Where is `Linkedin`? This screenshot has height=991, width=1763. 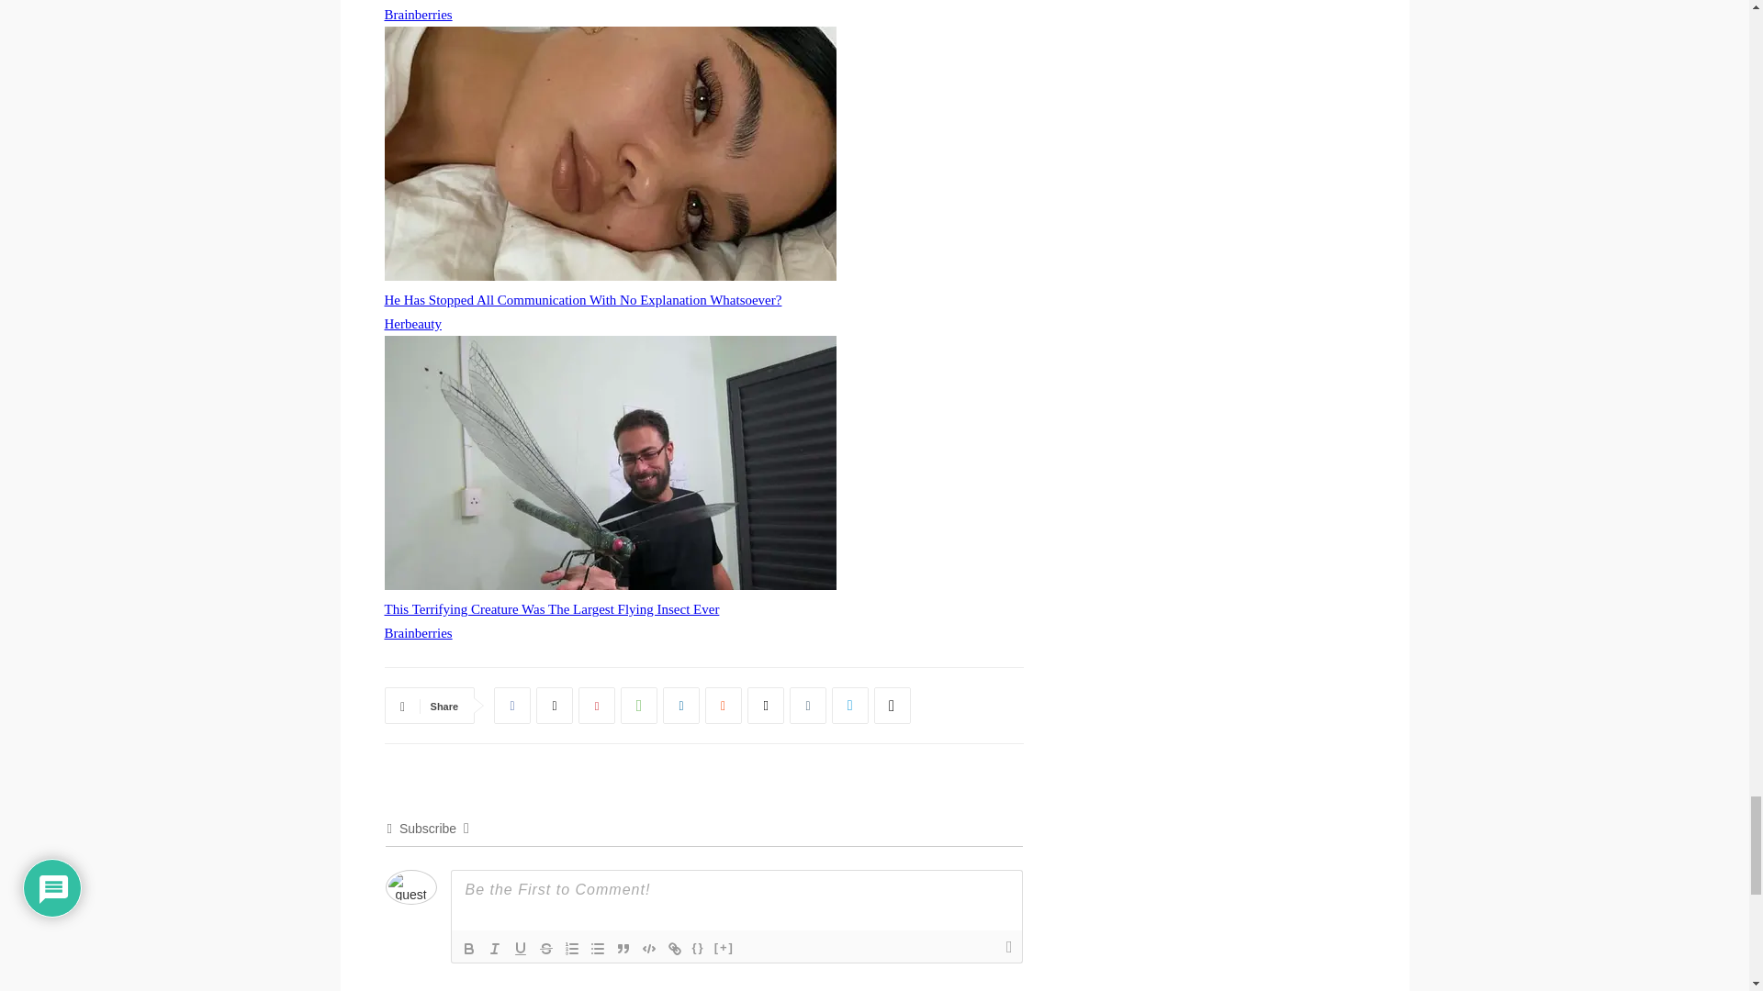 Linkedin is located at coordinates (681, 706).